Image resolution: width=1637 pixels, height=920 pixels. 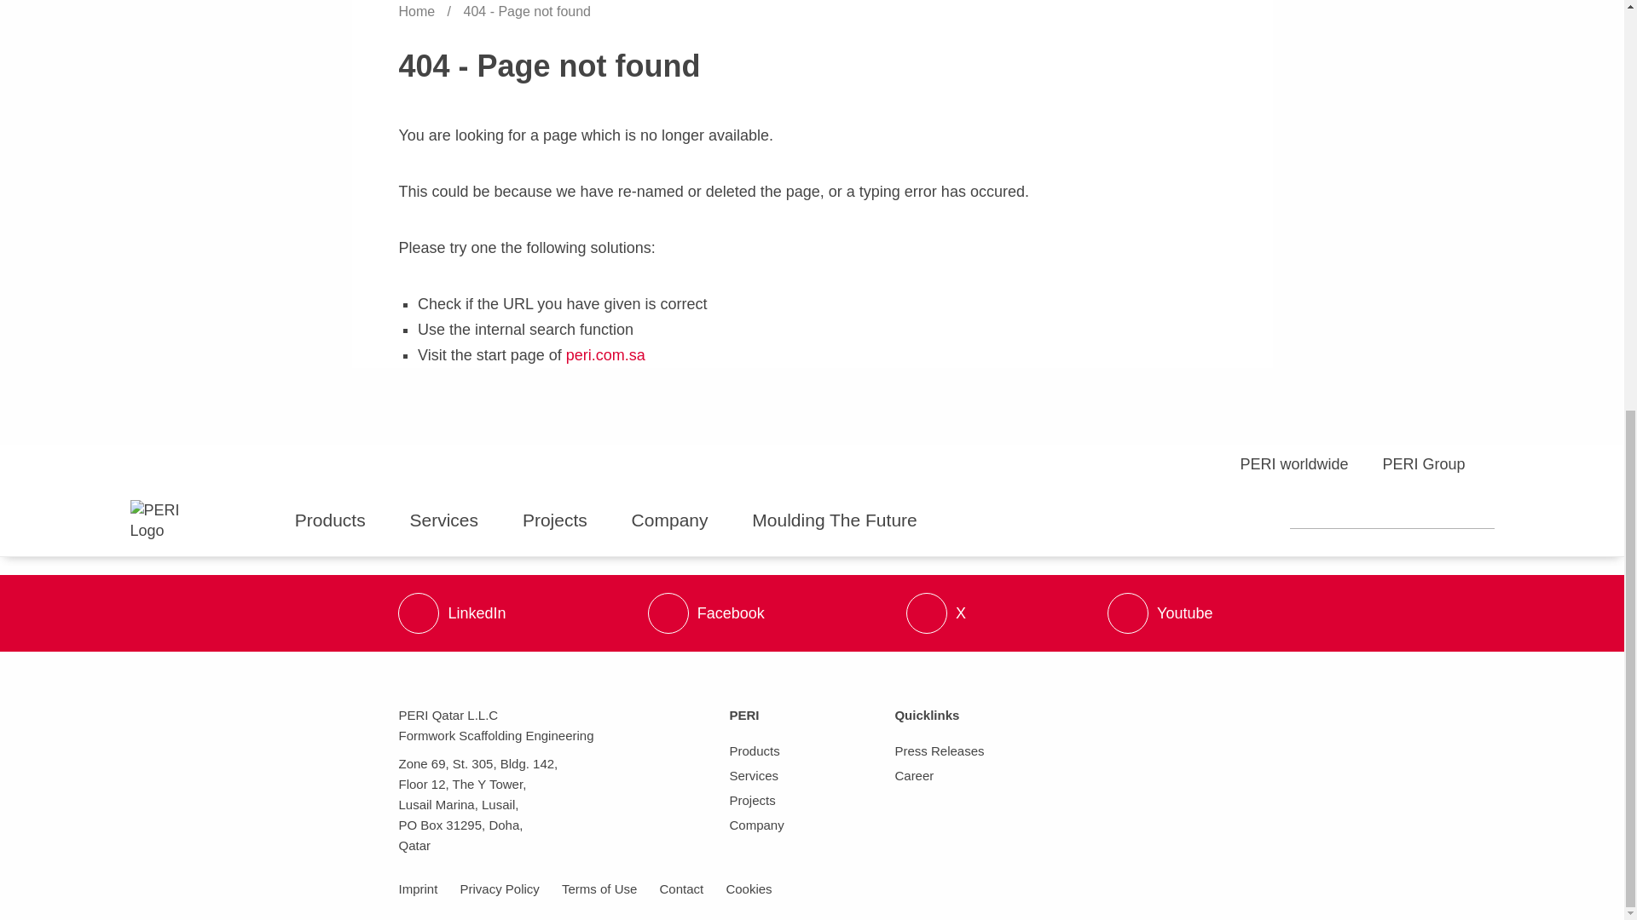 What do you see at coordinates (706, 613) in the screenshot?
I see `Facebook` at bounding box center [706, 613].